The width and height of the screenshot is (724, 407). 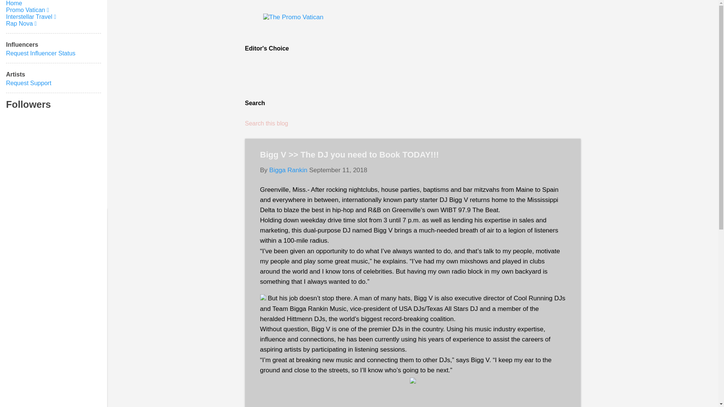 I want to click on September 11, 2018, so click(x=338, y=170).